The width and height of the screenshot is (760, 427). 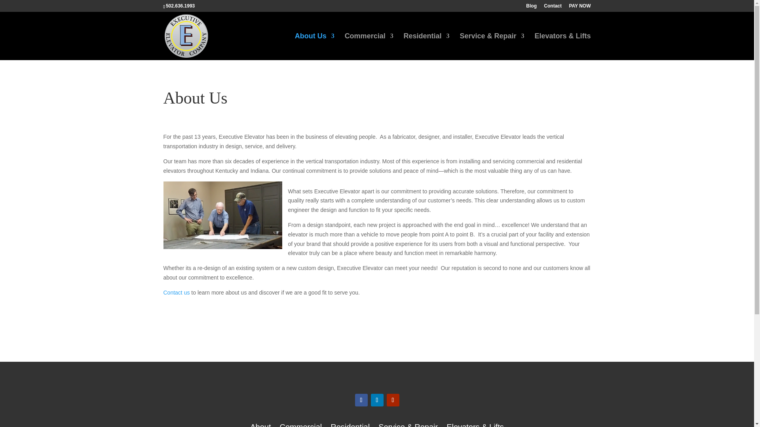 What do you see at coordinates (531, 8) in the screenshot?
I see `Blog` at bounding box center [531, 8].